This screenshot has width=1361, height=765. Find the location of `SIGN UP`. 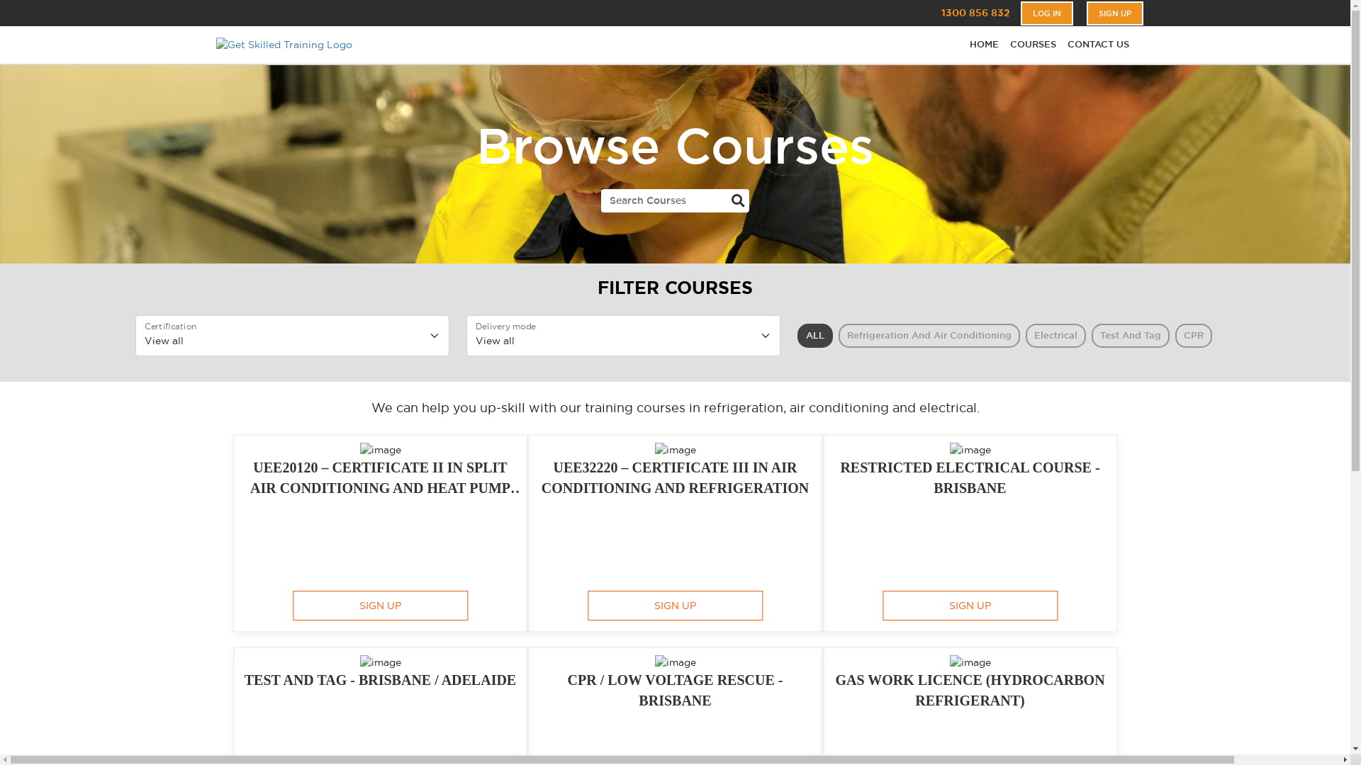

SIGN UP is located at coordinates (380, 606).